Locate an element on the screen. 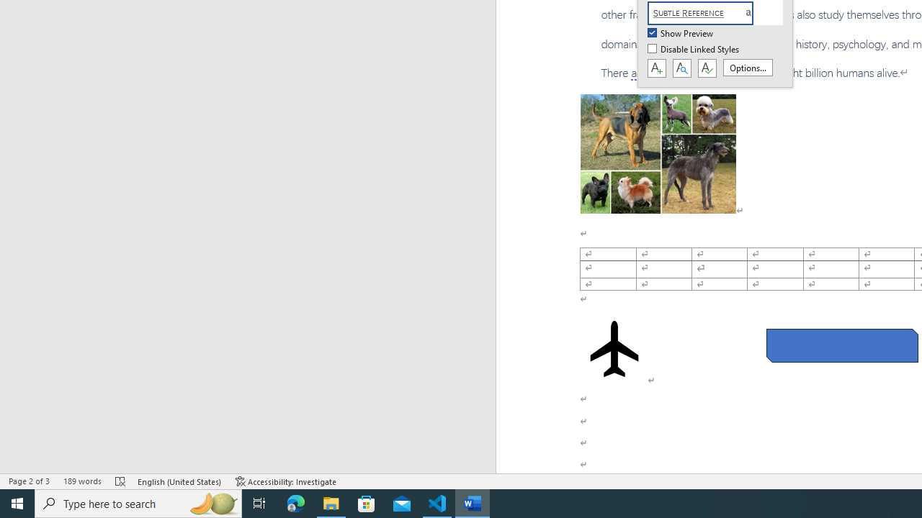 Image resolution: width=922 pixels, height=518 pixels. Morphological variation in six dogs is located at coordinates (658, 154).